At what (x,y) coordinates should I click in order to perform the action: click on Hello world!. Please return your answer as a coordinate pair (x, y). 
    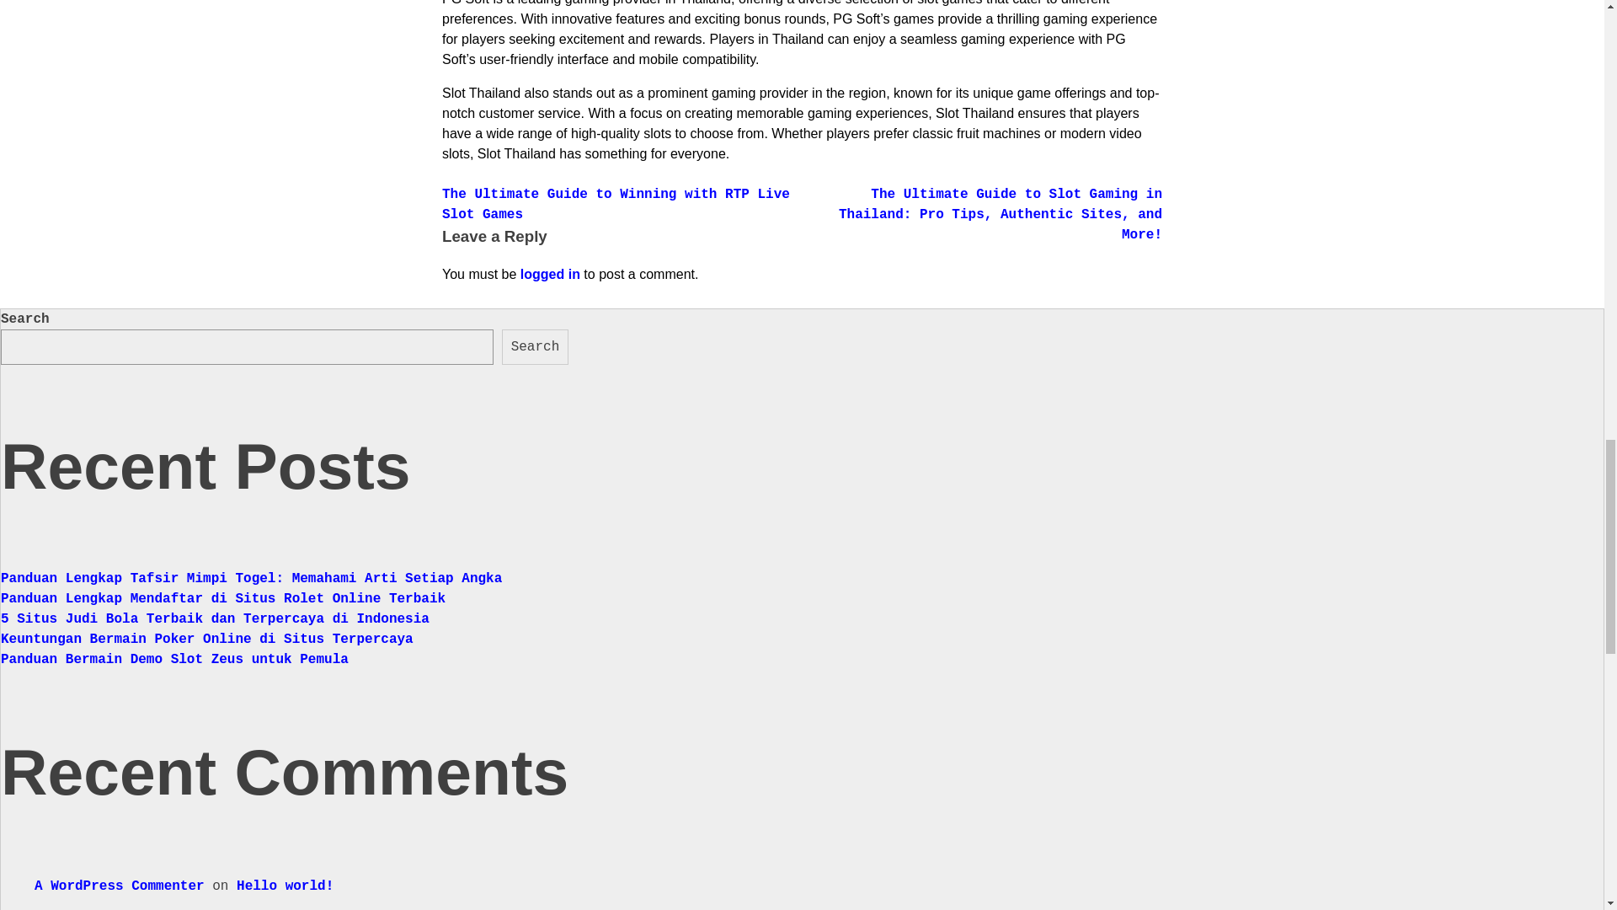
    Looking at the image, I should click on (285, 886).